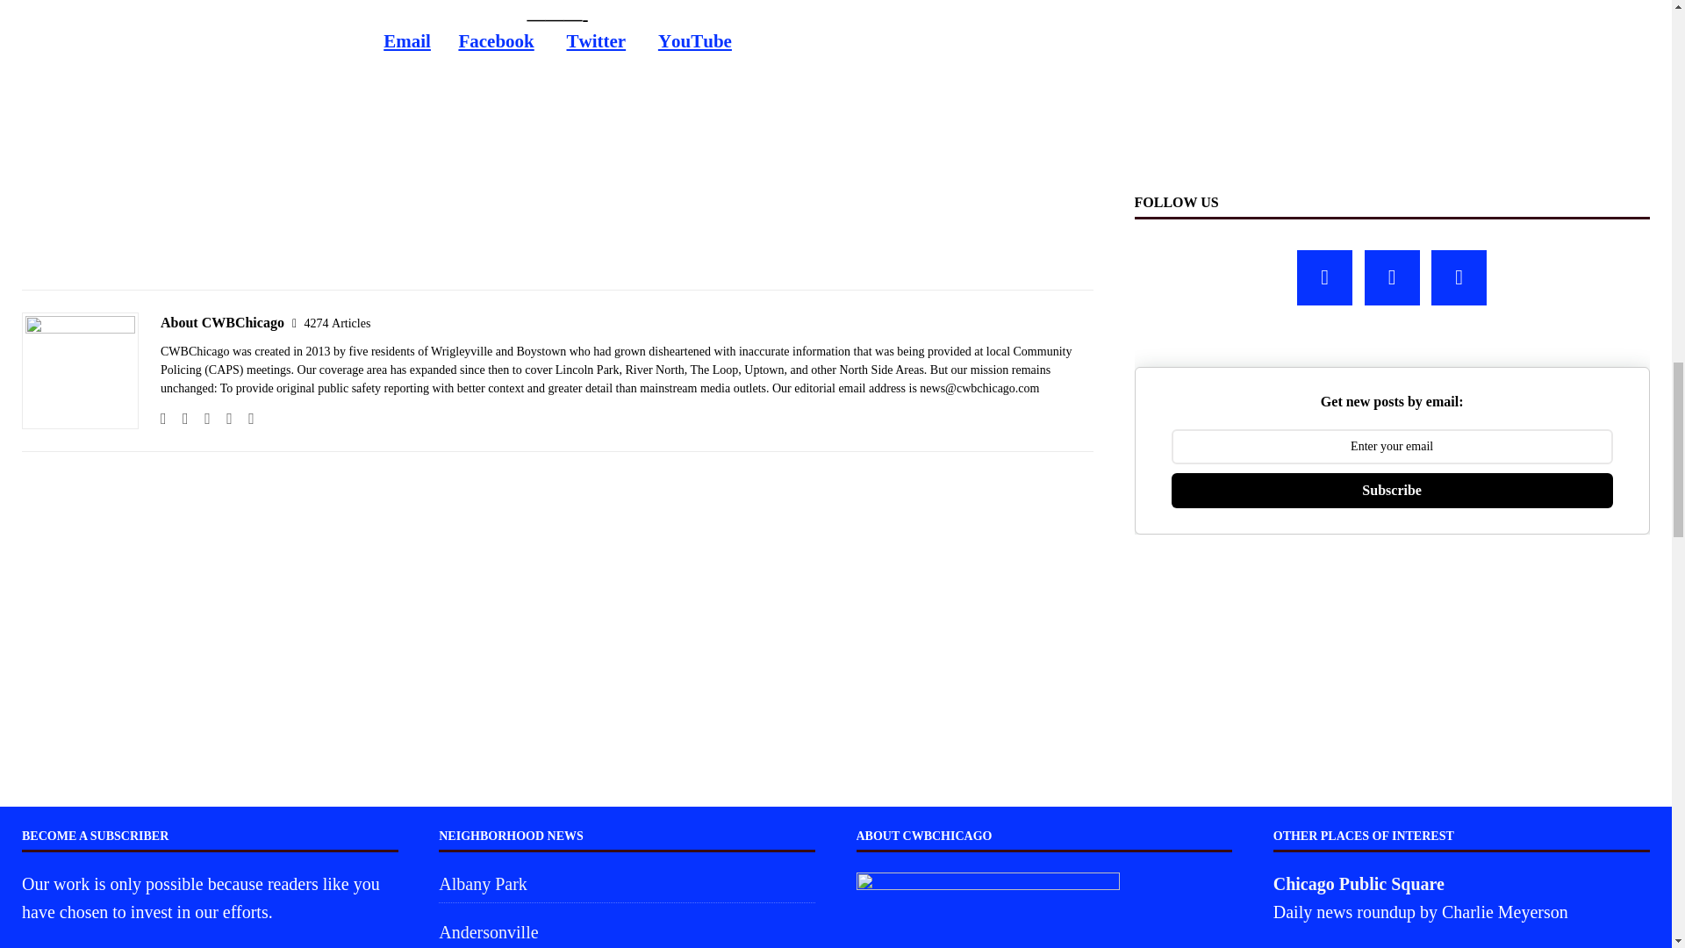  What do you see at coordinates (627, 930) in the screenshot?
I see `Andersonville` at bounding box center [627, 930].